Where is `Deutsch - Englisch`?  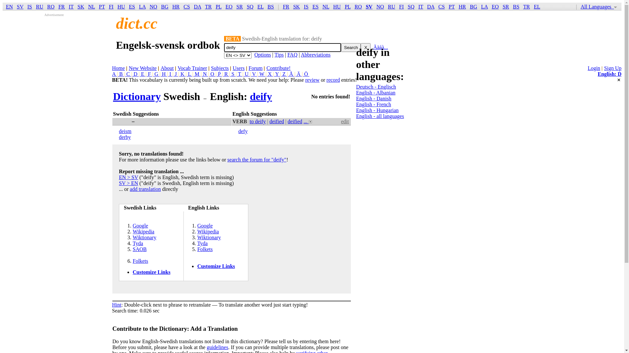 Deutsch - Englisch is located at coordinates (376, 87).